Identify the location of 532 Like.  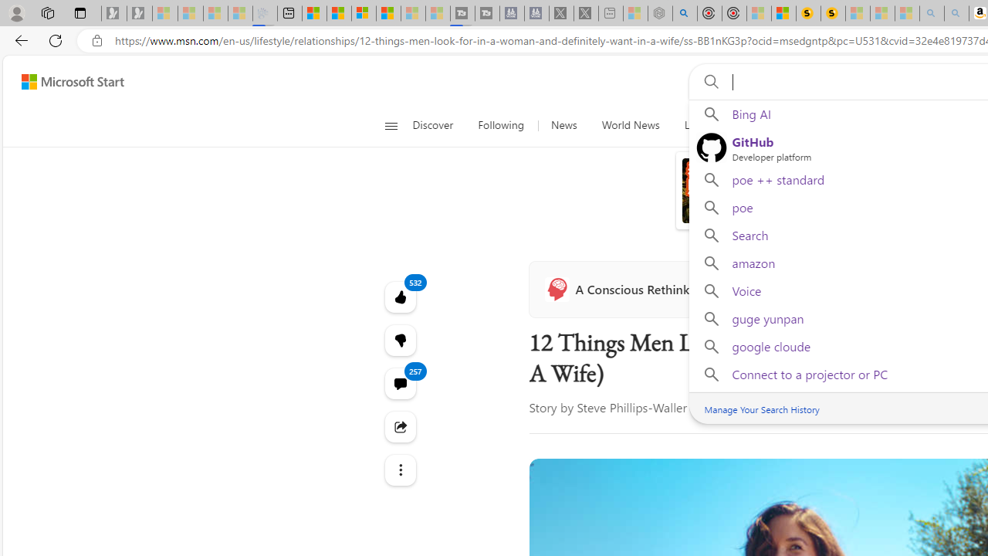
(400, 297).